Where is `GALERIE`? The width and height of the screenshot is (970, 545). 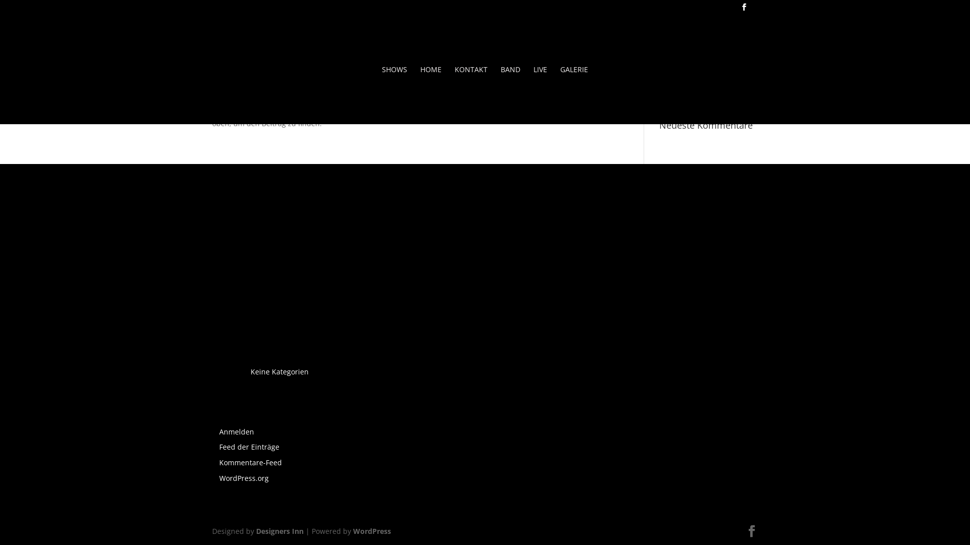
GALERIE is located at coordinates (574, 95).